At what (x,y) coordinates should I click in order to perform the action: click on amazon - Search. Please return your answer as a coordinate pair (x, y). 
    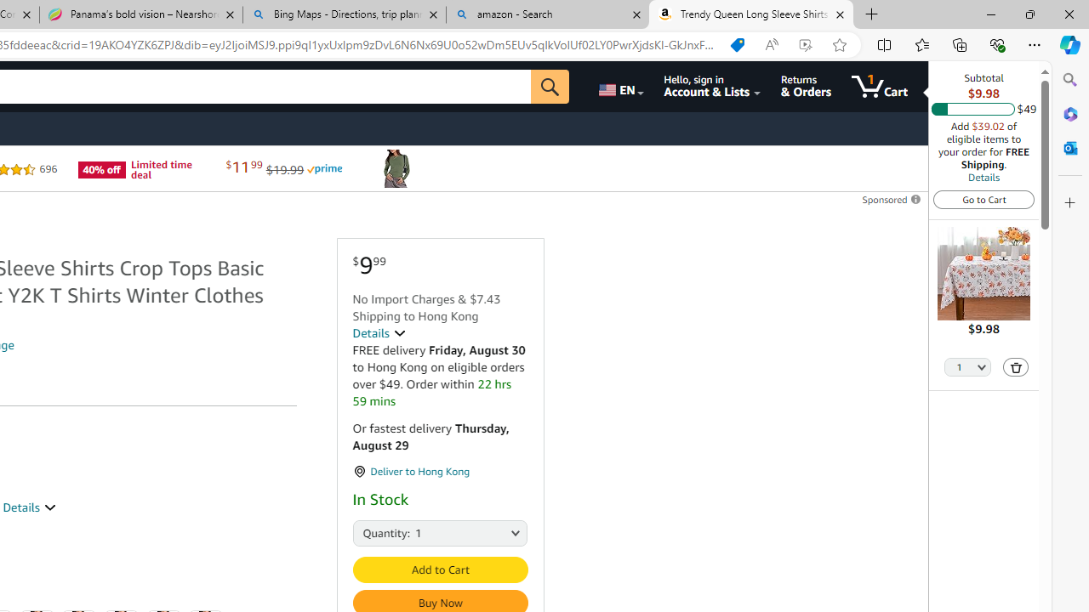
    Looking at the image, I should click on (547, 15).